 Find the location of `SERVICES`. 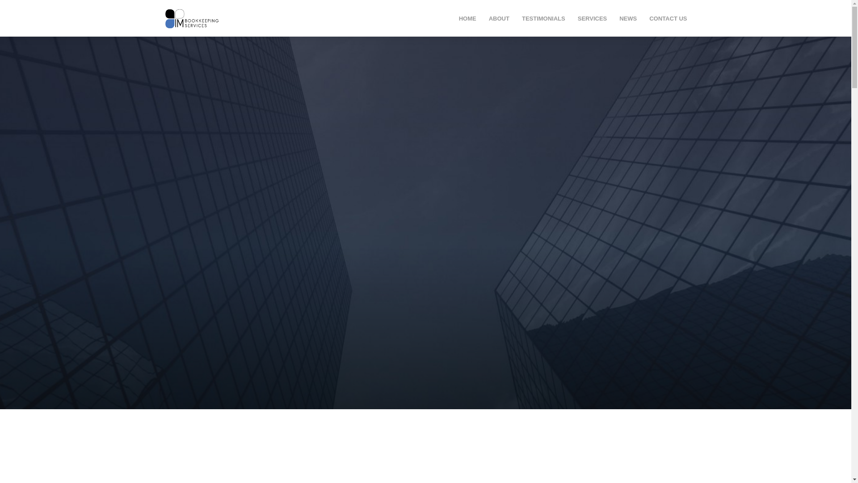

SERVICES is located at coordinates (593, 19).